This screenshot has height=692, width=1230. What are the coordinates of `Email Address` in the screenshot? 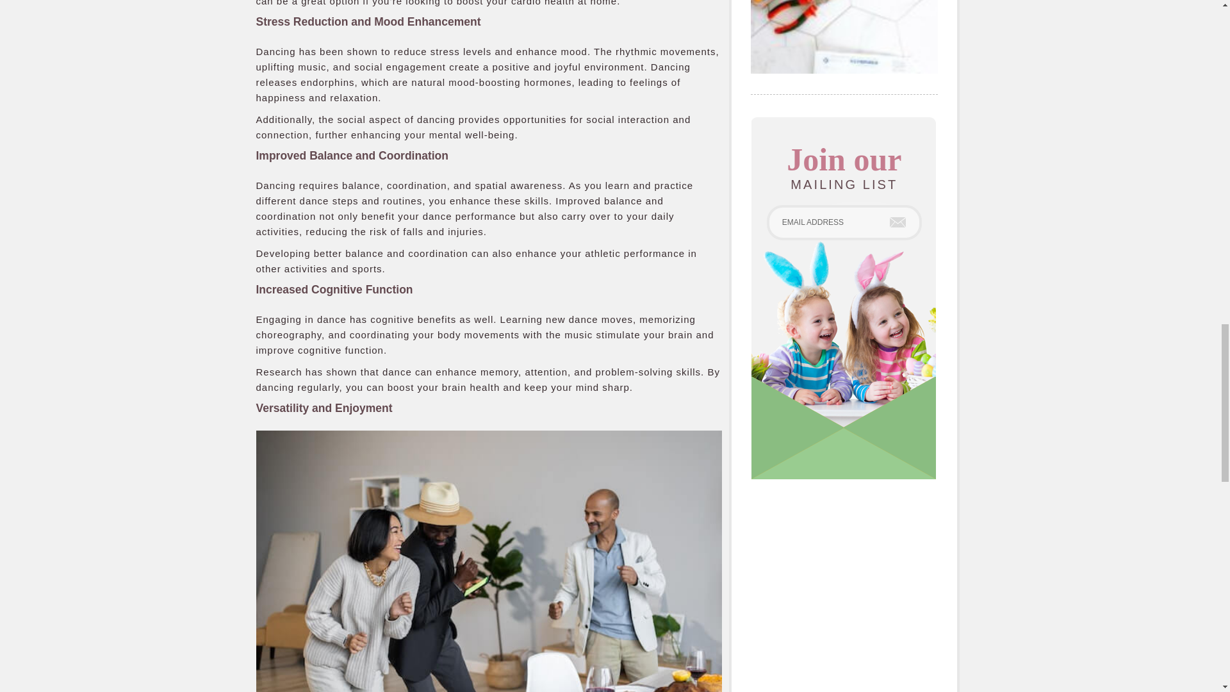 It's located at (844, 222).